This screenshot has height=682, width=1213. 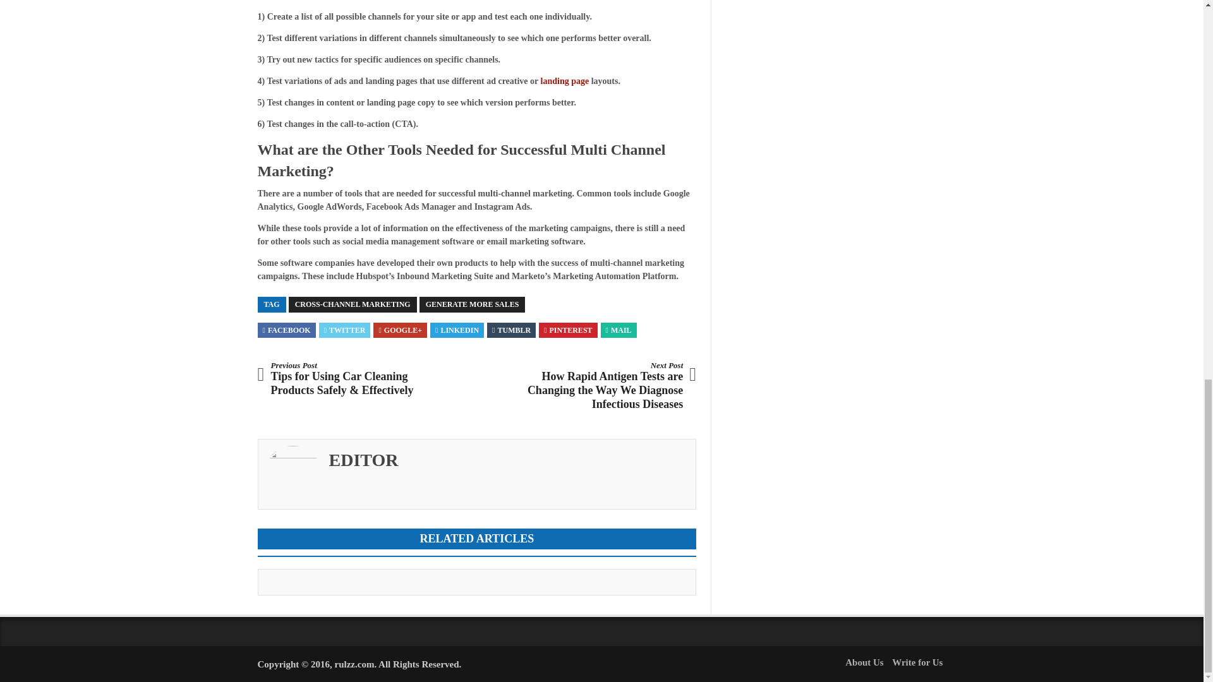 What do you see at coordinates (345, 330) in the screenshot?
I see `Twitter` at bounding box center [345, 330].